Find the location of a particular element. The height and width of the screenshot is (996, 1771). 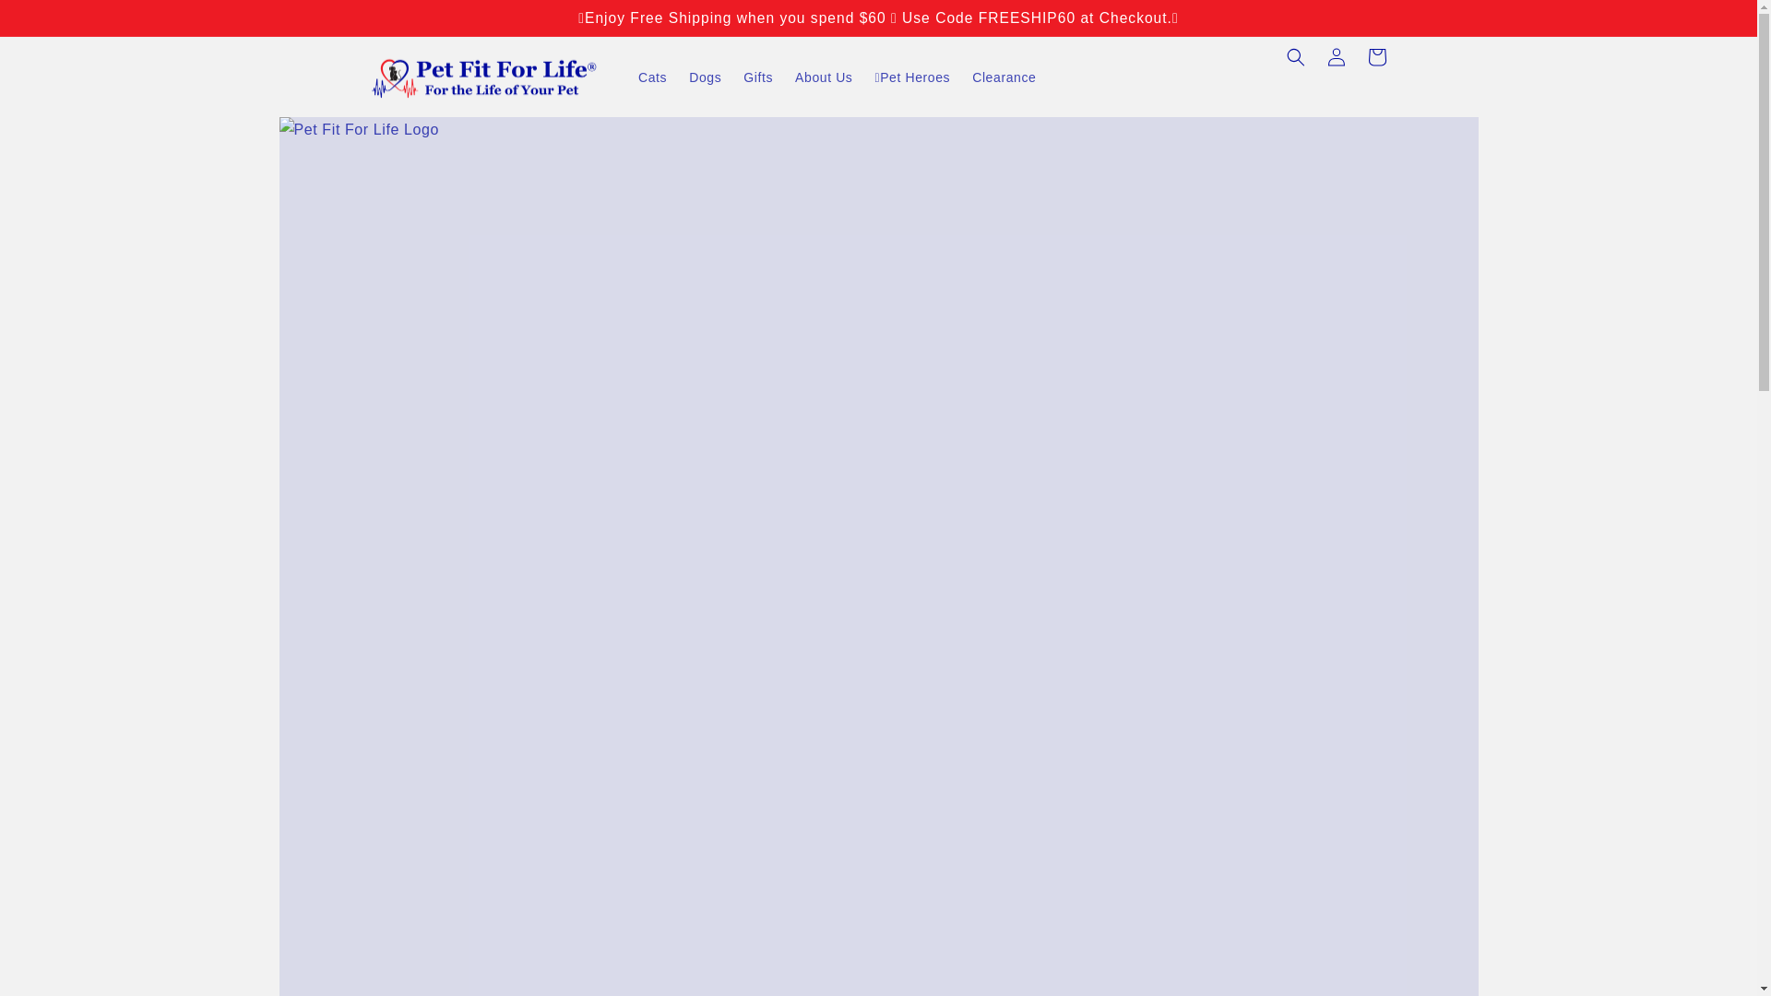

Gifts is located at coordinates (758, 77).